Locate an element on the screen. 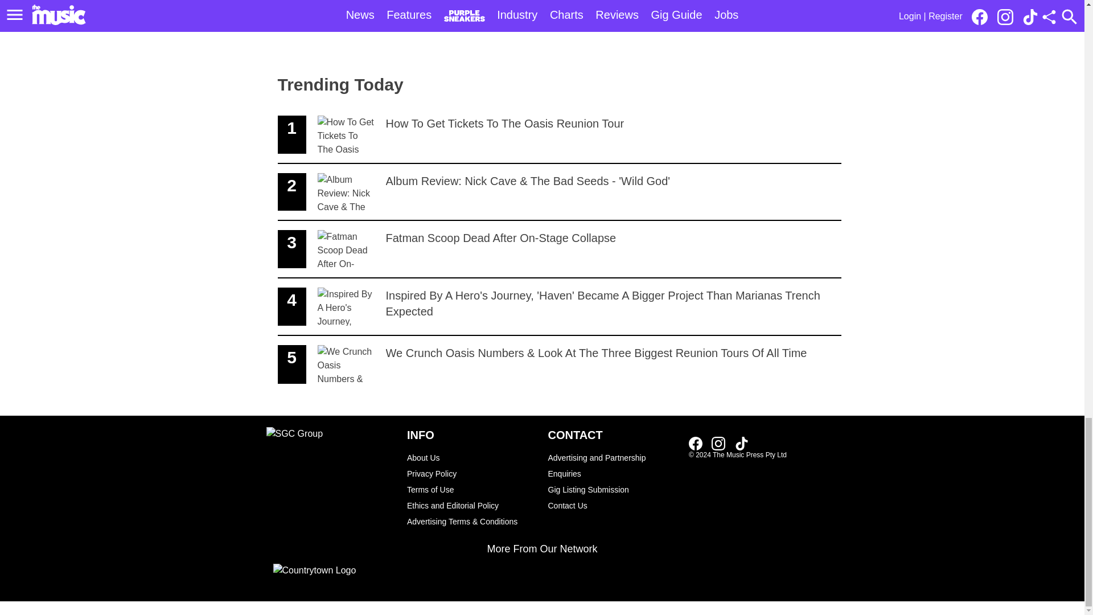  Link to our Instagram is located at coordinates (722, 442).